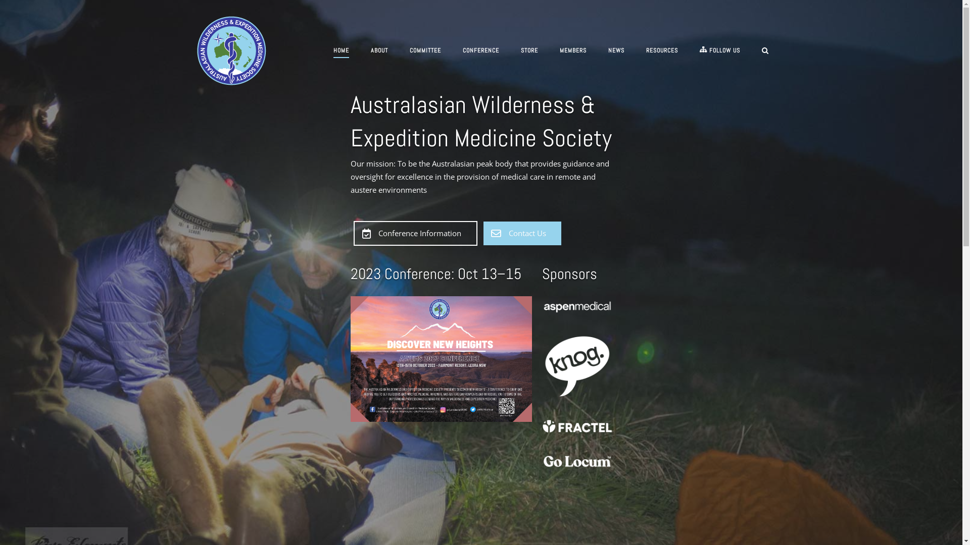 The width and height of the screenshot is (970, 545). What do you see at coordinates (529, 52) in the screenshot?
I see `STORE` at bounding box center [529, 52].